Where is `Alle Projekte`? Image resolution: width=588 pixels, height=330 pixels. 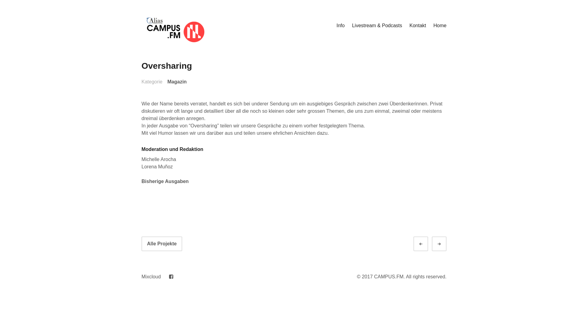 Alle Projekte is located at coordinates (162, 244).